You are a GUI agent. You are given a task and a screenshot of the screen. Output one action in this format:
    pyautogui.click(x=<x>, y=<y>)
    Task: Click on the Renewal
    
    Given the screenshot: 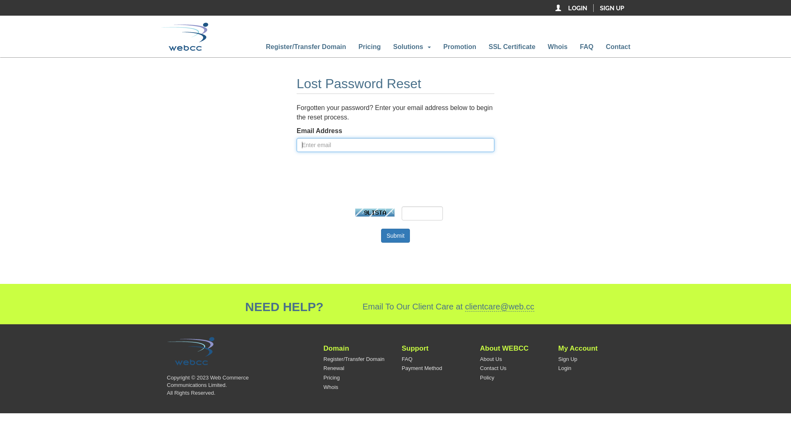 What is the action you would take?
    pyautogui.click(x=334, y=368)
    